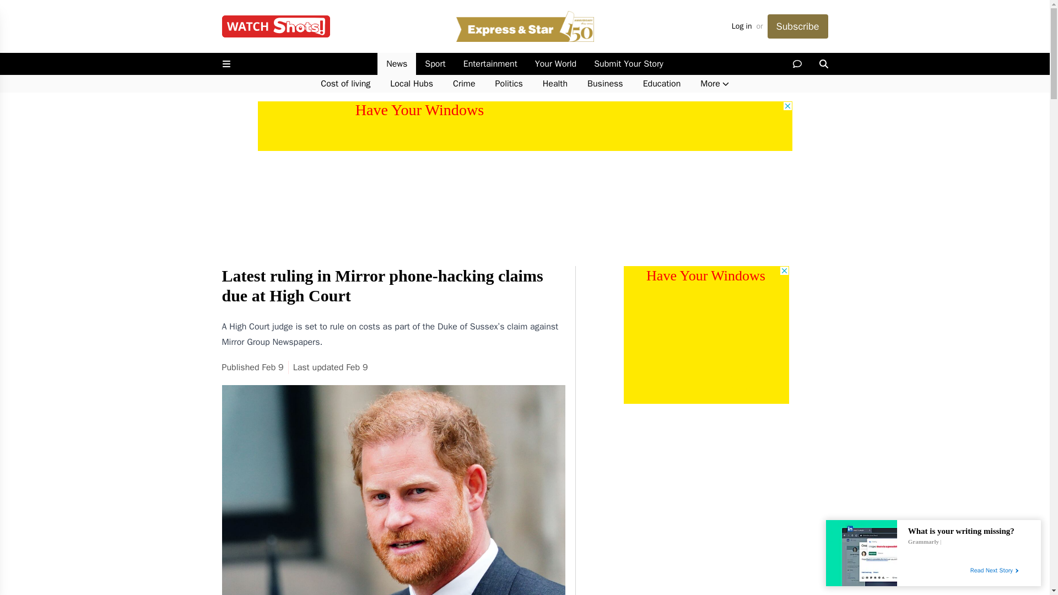 The height and width of the screenshot is (595, 1058). Describe the element at coordinates (555, 84) in the screenshot. I see `Health` at that location.